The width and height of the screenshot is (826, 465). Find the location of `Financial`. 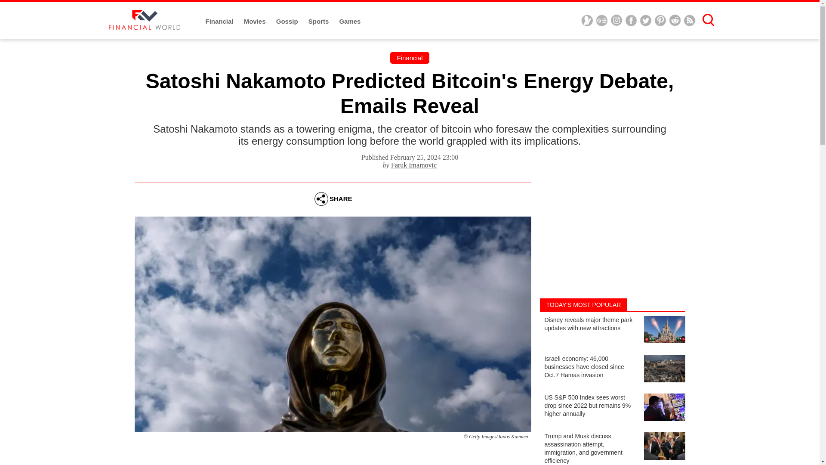

Financial is located at coordinates (409, 58).